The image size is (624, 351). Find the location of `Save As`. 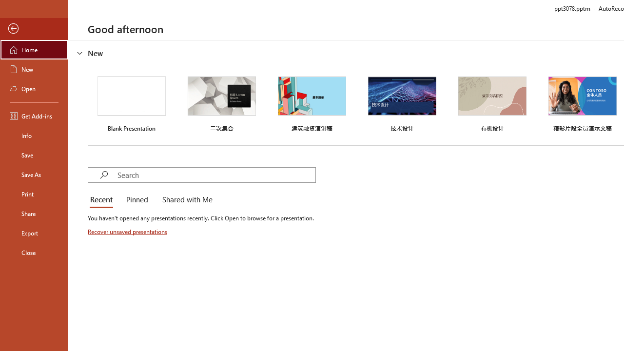

Save As is located at coordinates (34, 175).